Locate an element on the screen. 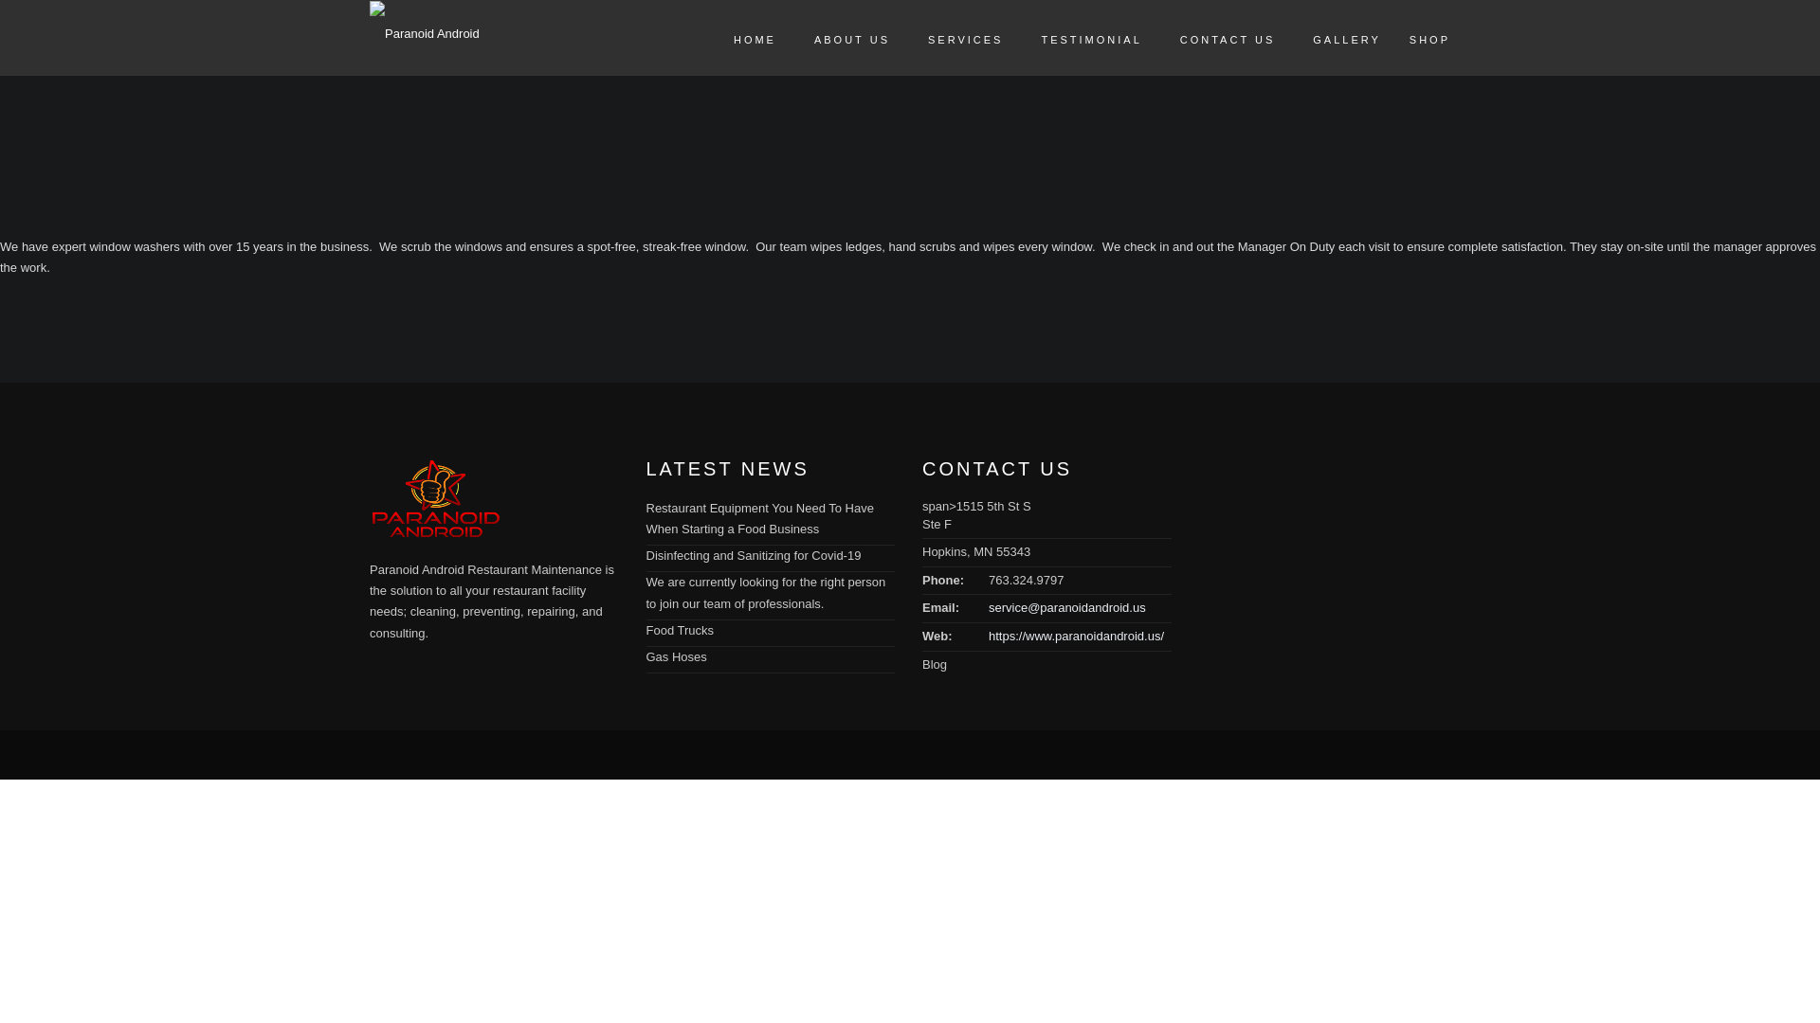 The image size is (1820, 1023). About Us is located at coordinates (842, 38).